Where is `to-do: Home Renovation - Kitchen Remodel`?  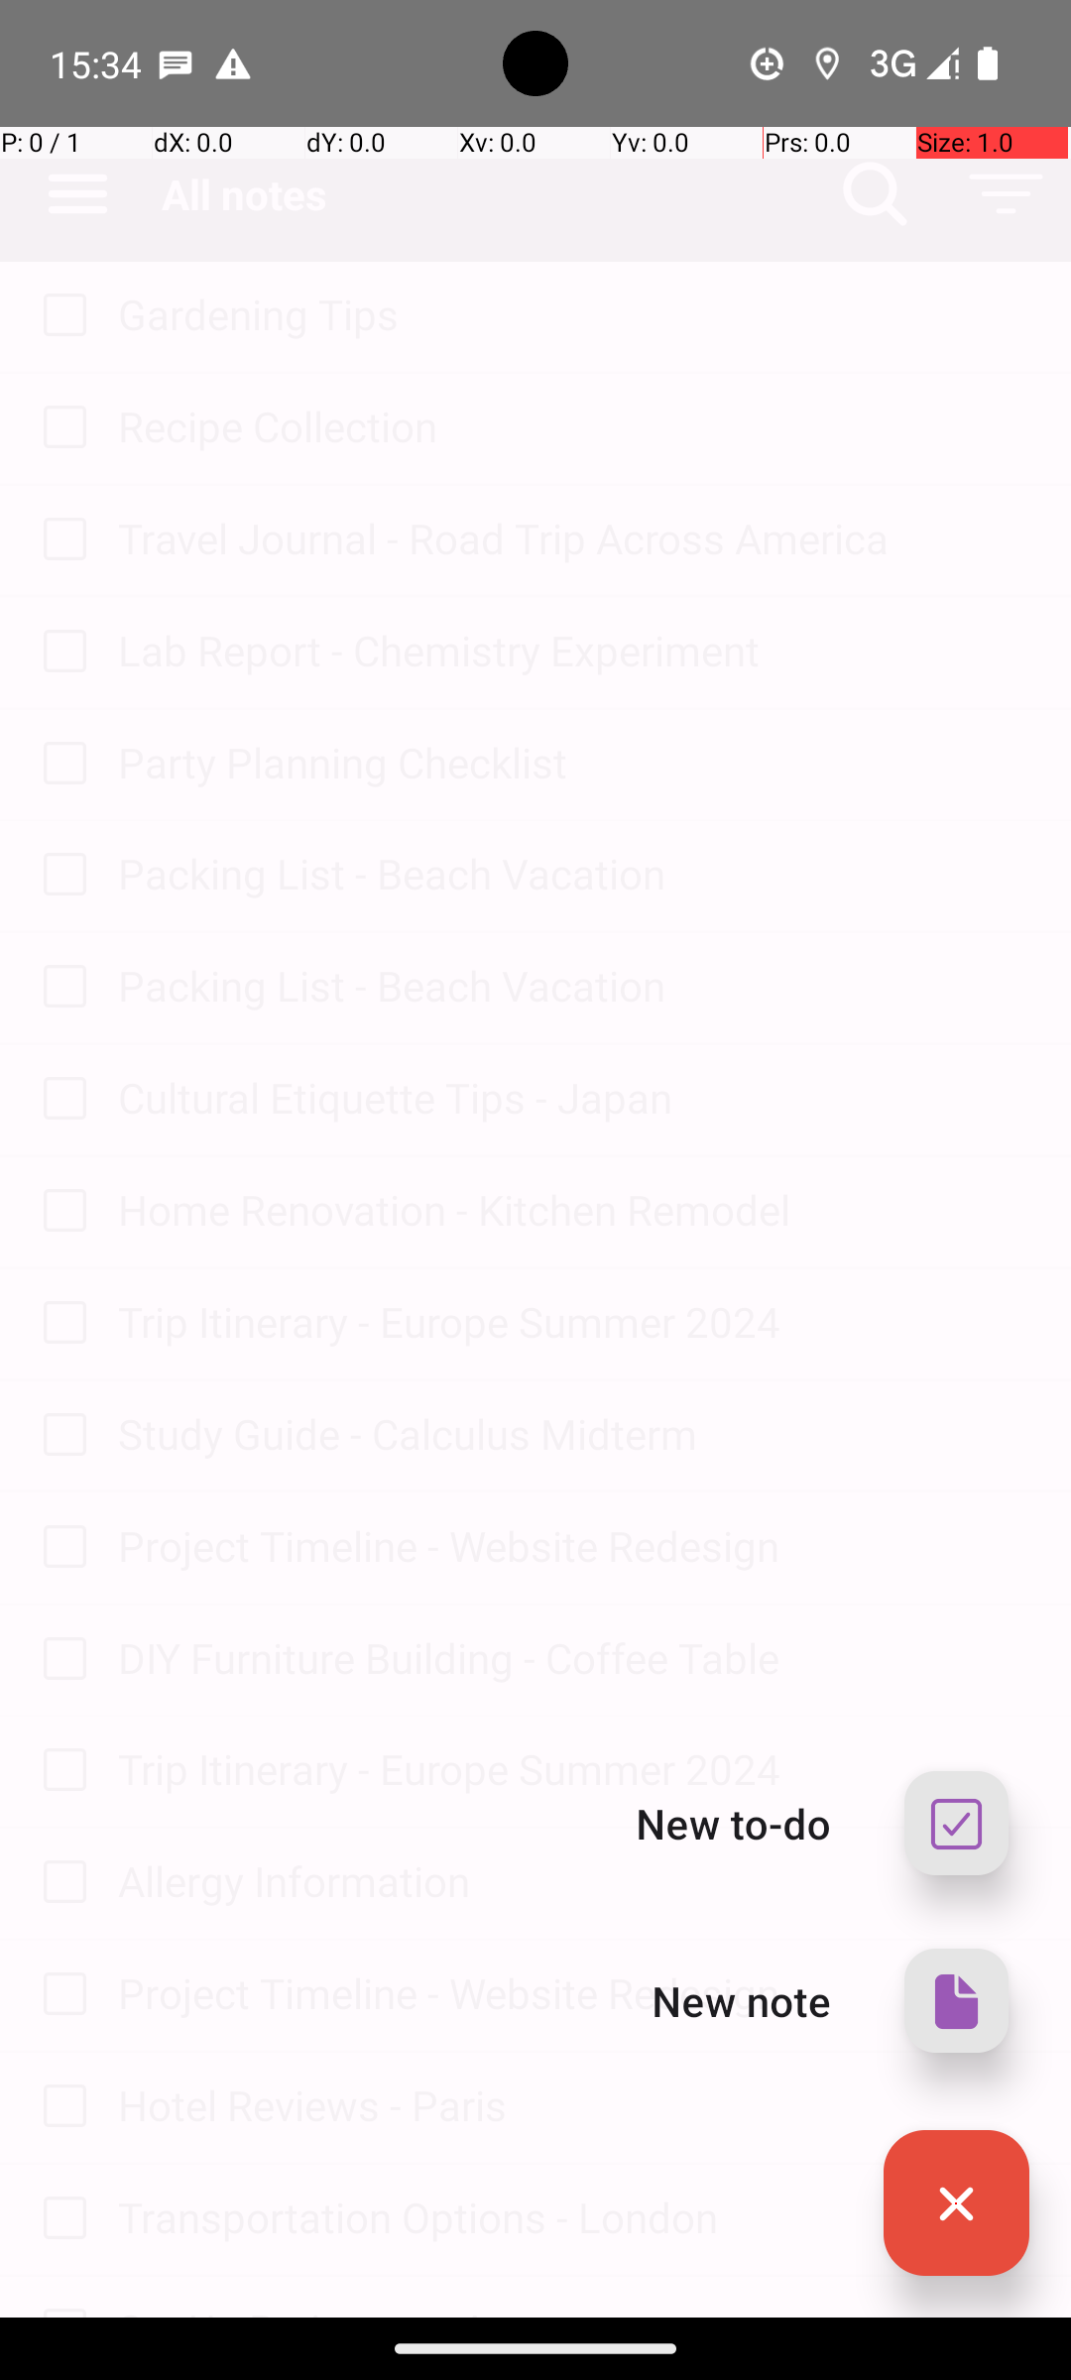 to-do: Home Renovation - Kitchen Remodel is located at coordinates (59, 1212).